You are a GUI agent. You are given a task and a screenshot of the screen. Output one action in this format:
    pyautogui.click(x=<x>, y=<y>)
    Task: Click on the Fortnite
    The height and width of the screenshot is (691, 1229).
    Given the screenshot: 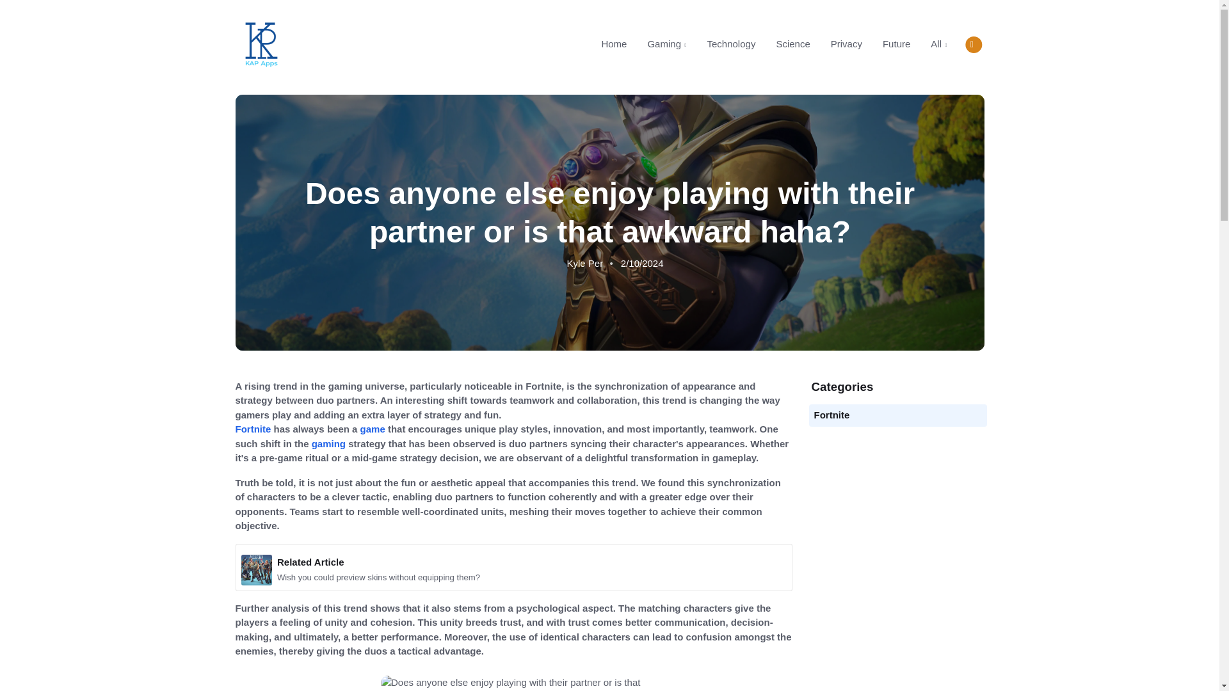 What is the action you would take?
    pyautogui.click(x=253, y=429)
    